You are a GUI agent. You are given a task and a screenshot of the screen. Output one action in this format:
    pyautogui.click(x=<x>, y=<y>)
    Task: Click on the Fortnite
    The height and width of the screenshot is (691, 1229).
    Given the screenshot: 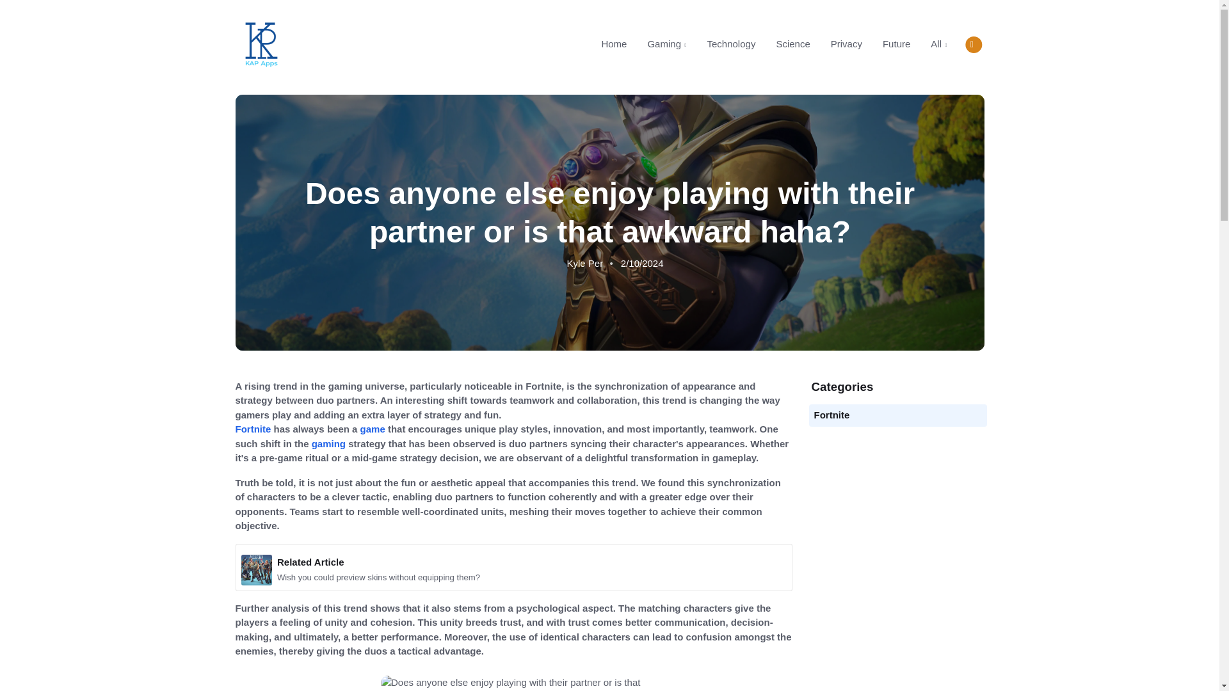 What is the action you would take?
    pyautogui.click(x=253, y=429)
    